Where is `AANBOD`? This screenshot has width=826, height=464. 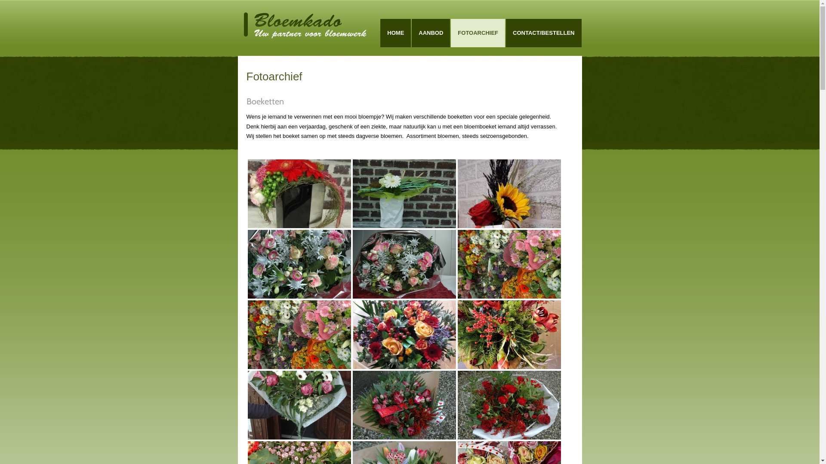 AANBOD is located at coordinates (431, 33).